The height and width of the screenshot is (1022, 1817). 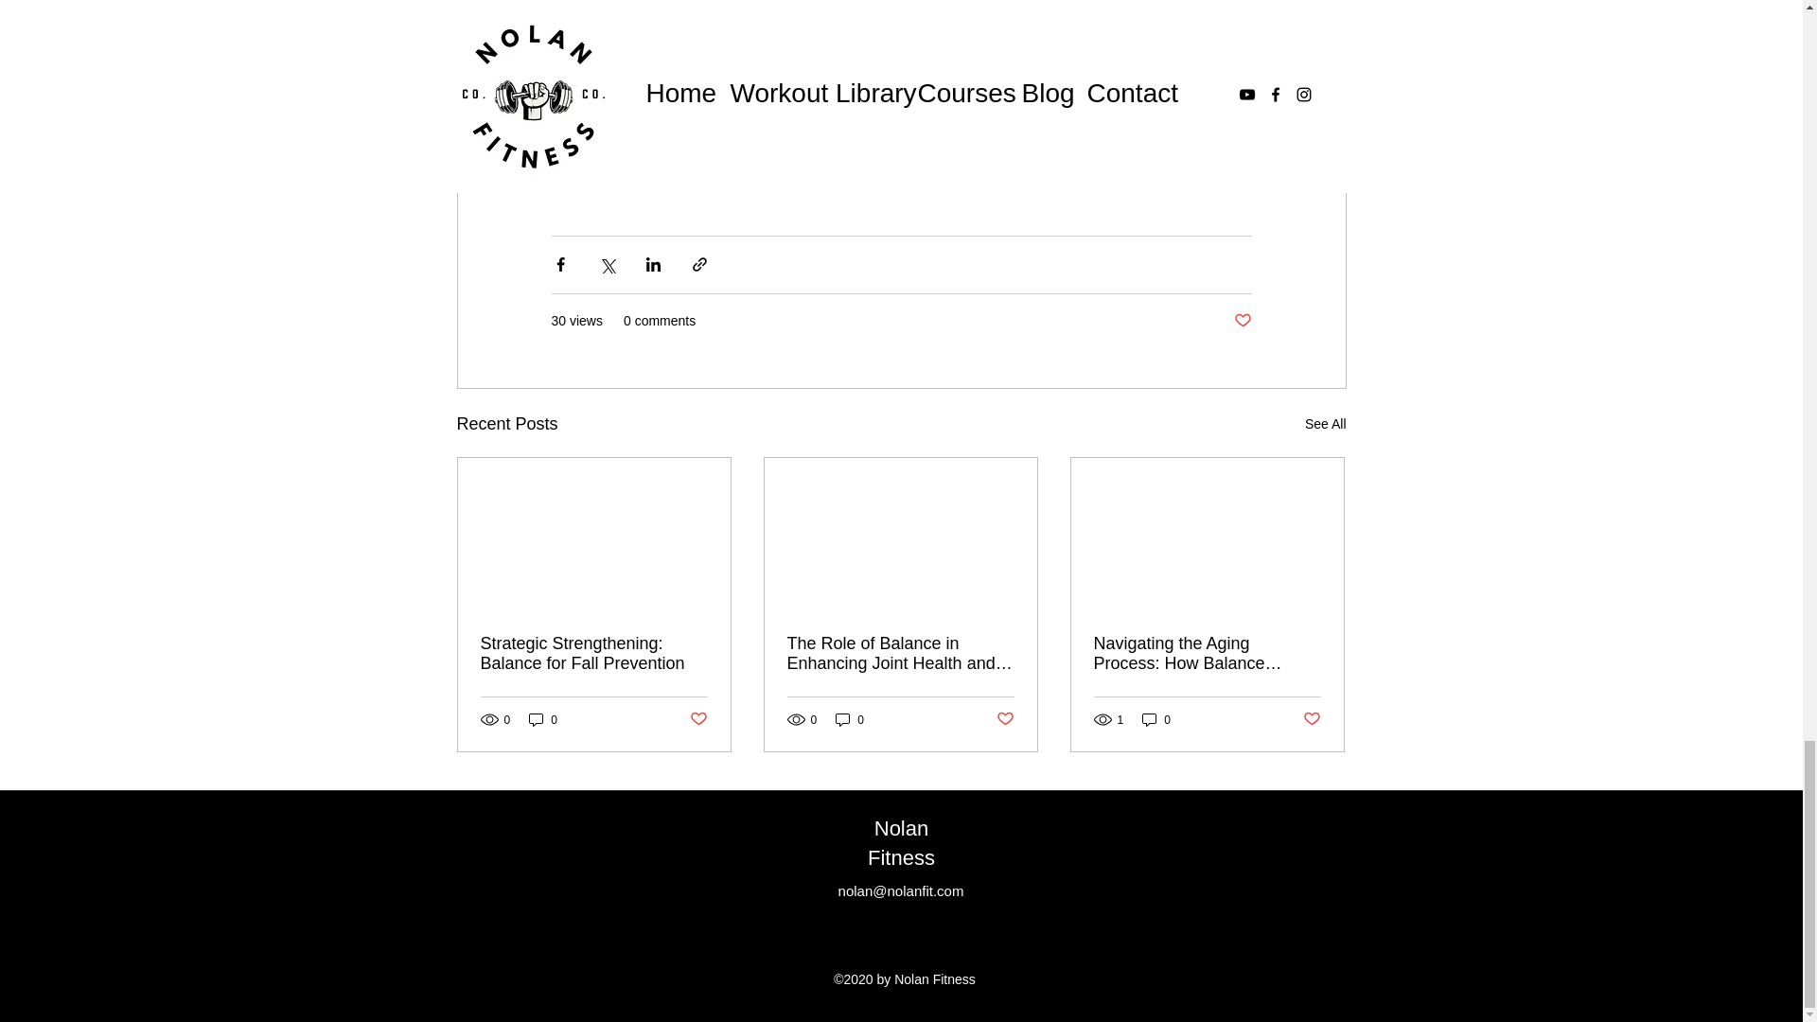 I want to click on Post not marked as liked, so click(x=1005, y=719).